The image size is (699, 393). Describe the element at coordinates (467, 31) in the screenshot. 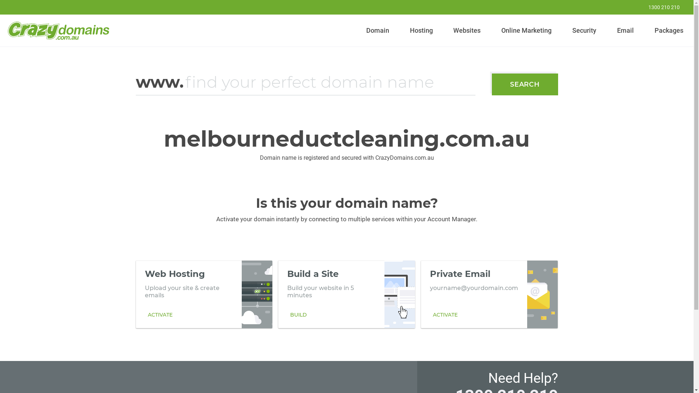

I see `Websites` at that location.